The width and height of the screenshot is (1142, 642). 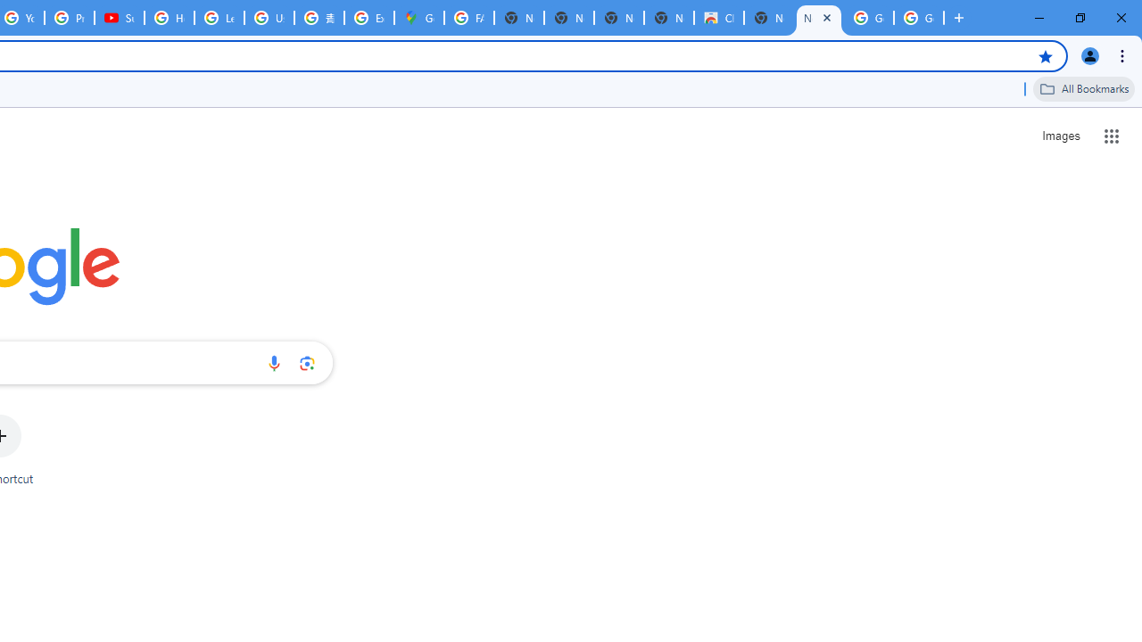 What do you see at coordinates (120, 18) in the screenshot?
I see `Subscriptions - YouTube` at bounding box center [120, 18].